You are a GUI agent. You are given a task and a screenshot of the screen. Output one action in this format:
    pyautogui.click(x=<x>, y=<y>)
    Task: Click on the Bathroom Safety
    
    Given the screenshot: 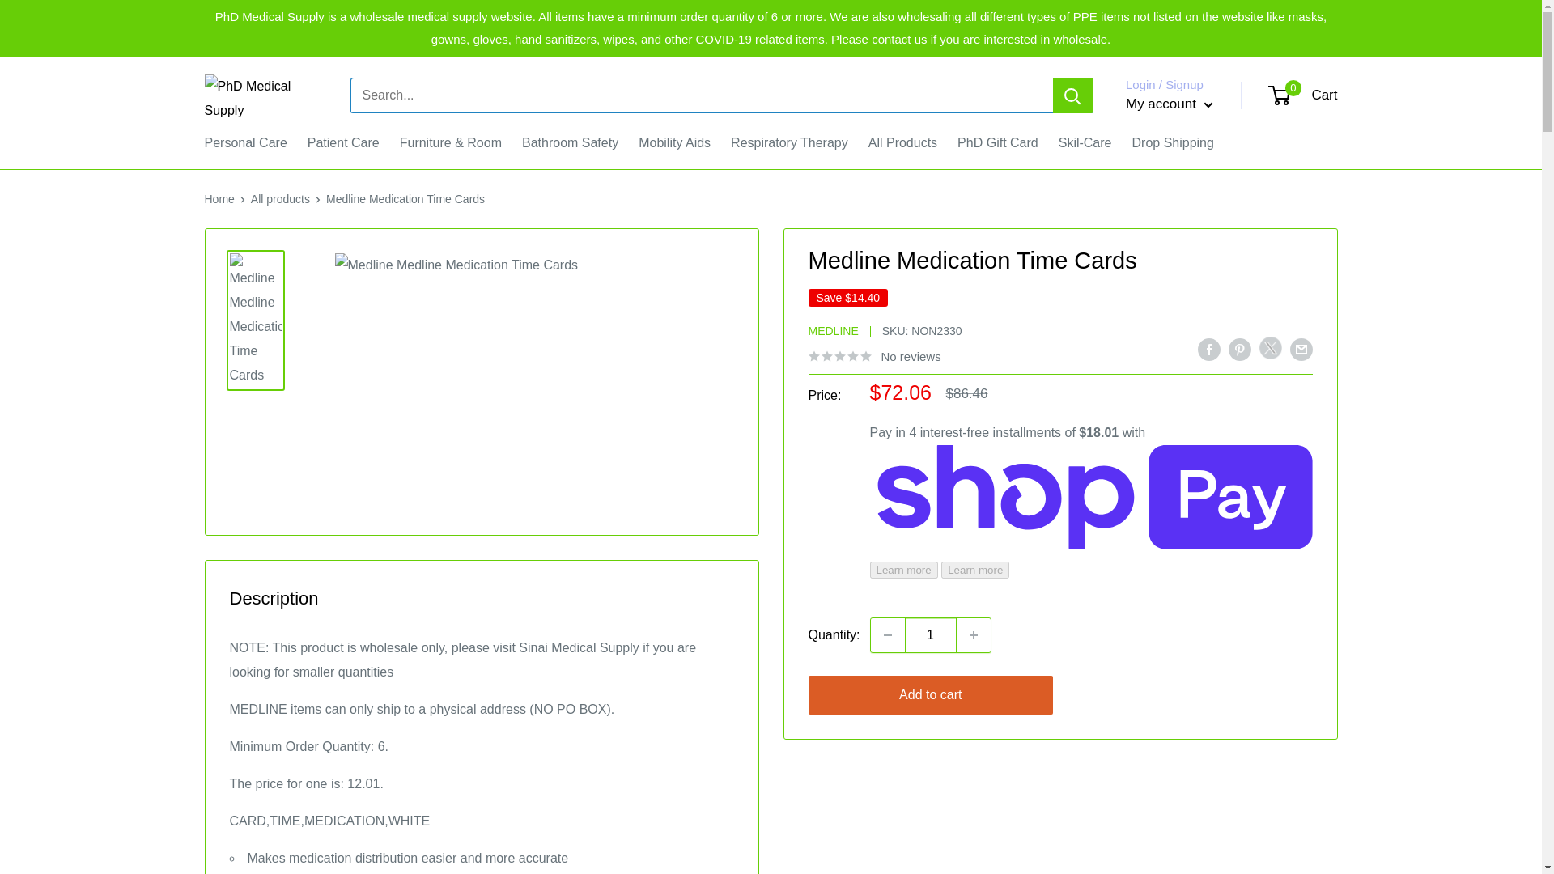 What is the action you would take?
    pyautogui.click(x=1303, y=95)
    